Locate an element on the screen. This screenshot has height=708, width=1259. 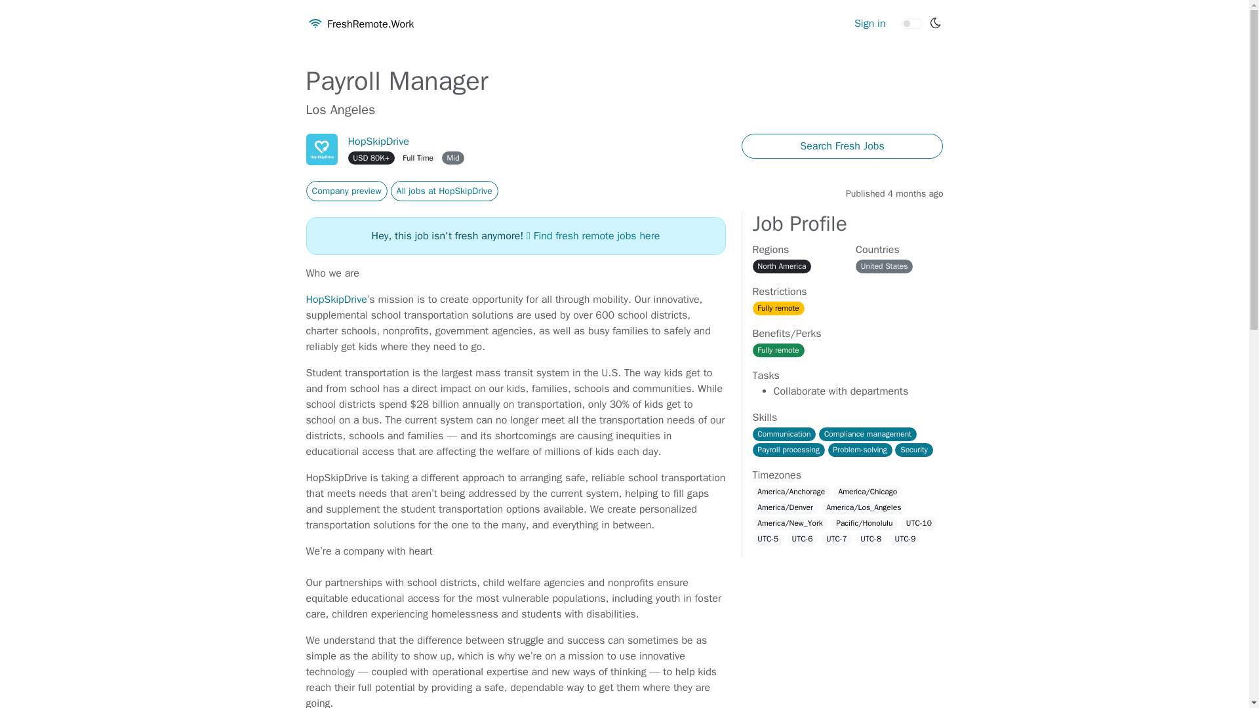
Compliance management is located at coordinates (868, 434).